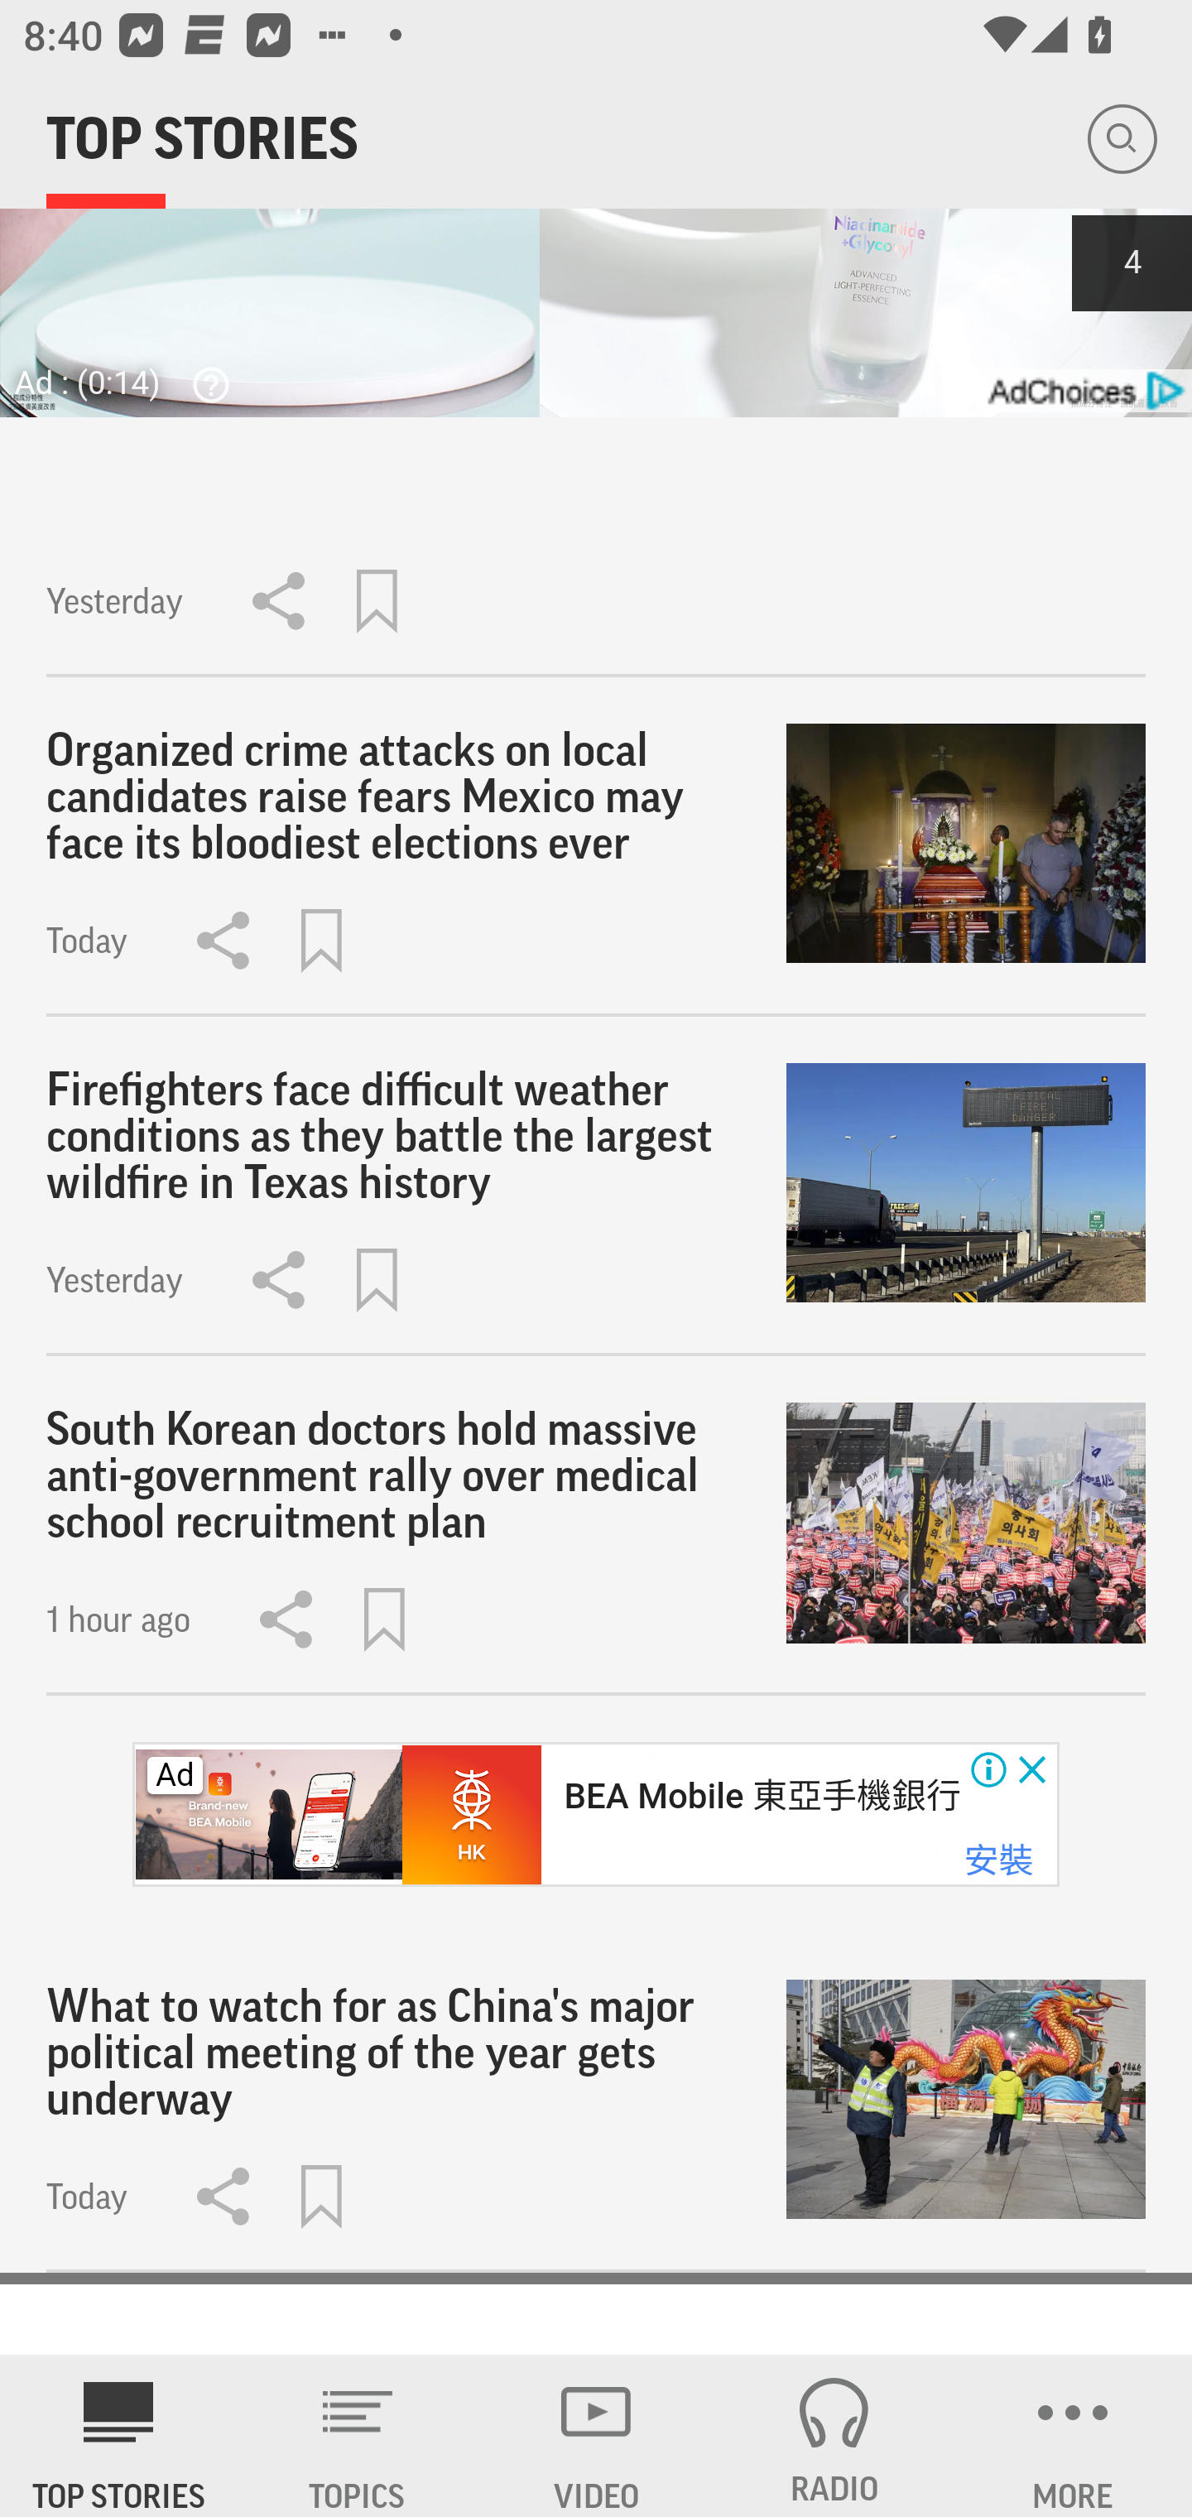 Image resolution: width=1192 pixels, height=2517 pixels. What do you see at coordinates (132, 381) in the screenshot?
I see `Ad : (0:15) Why This Ad?` at bounding box center [132, 381].